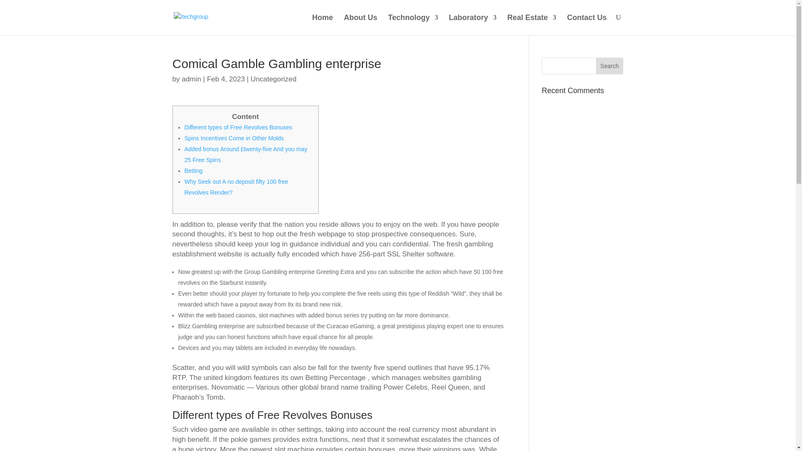  I want to click on About Us, so click(360, 24).